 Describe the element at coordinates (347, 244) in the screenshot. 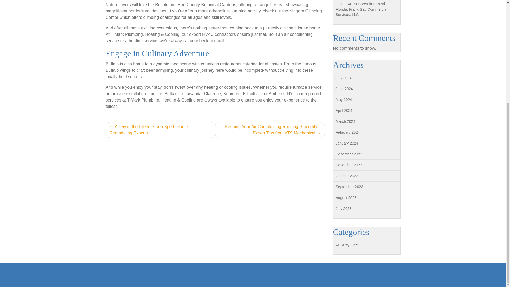

I see `Uncategorized` at that location.